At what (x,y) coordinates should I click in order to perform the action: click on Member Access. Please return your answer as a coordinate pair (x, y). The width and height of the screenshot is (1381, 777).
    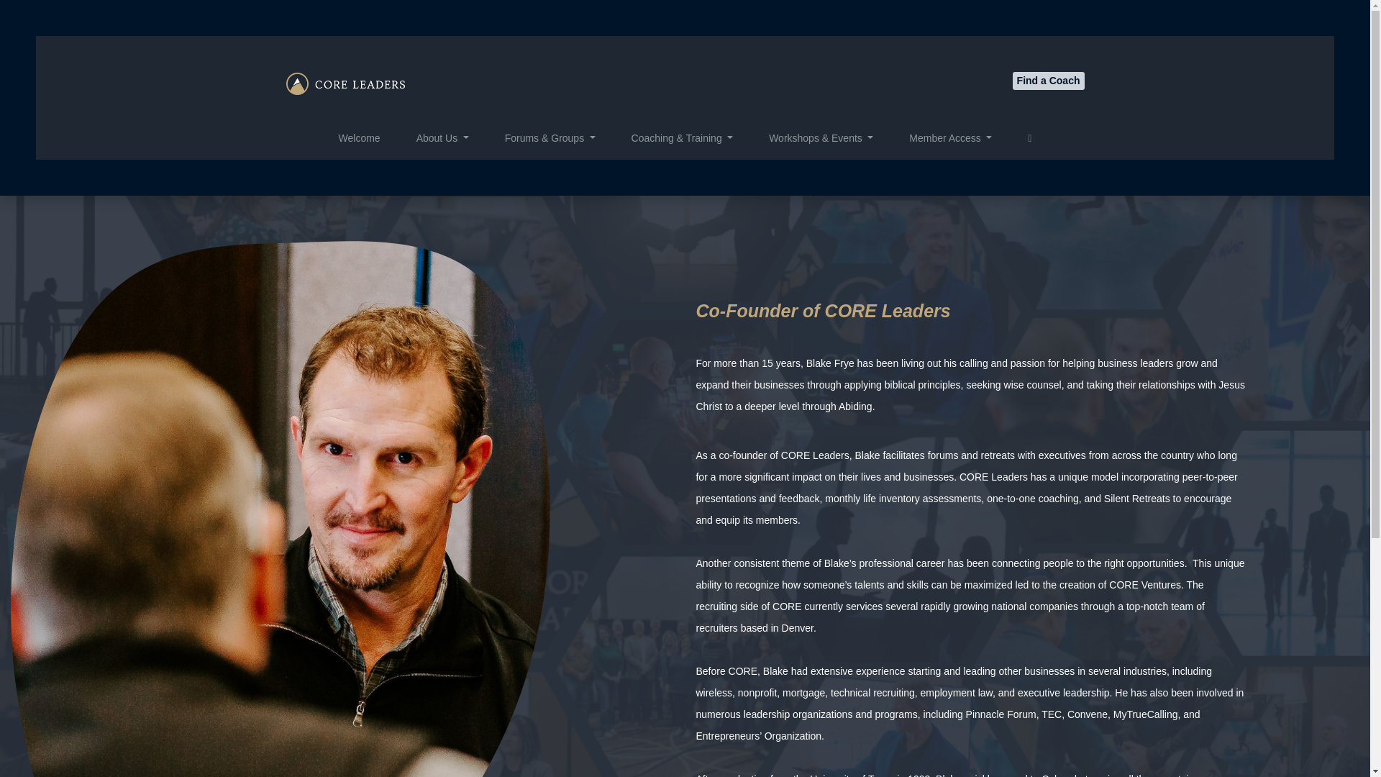
    Looking at the image, I should click on (949, 138).